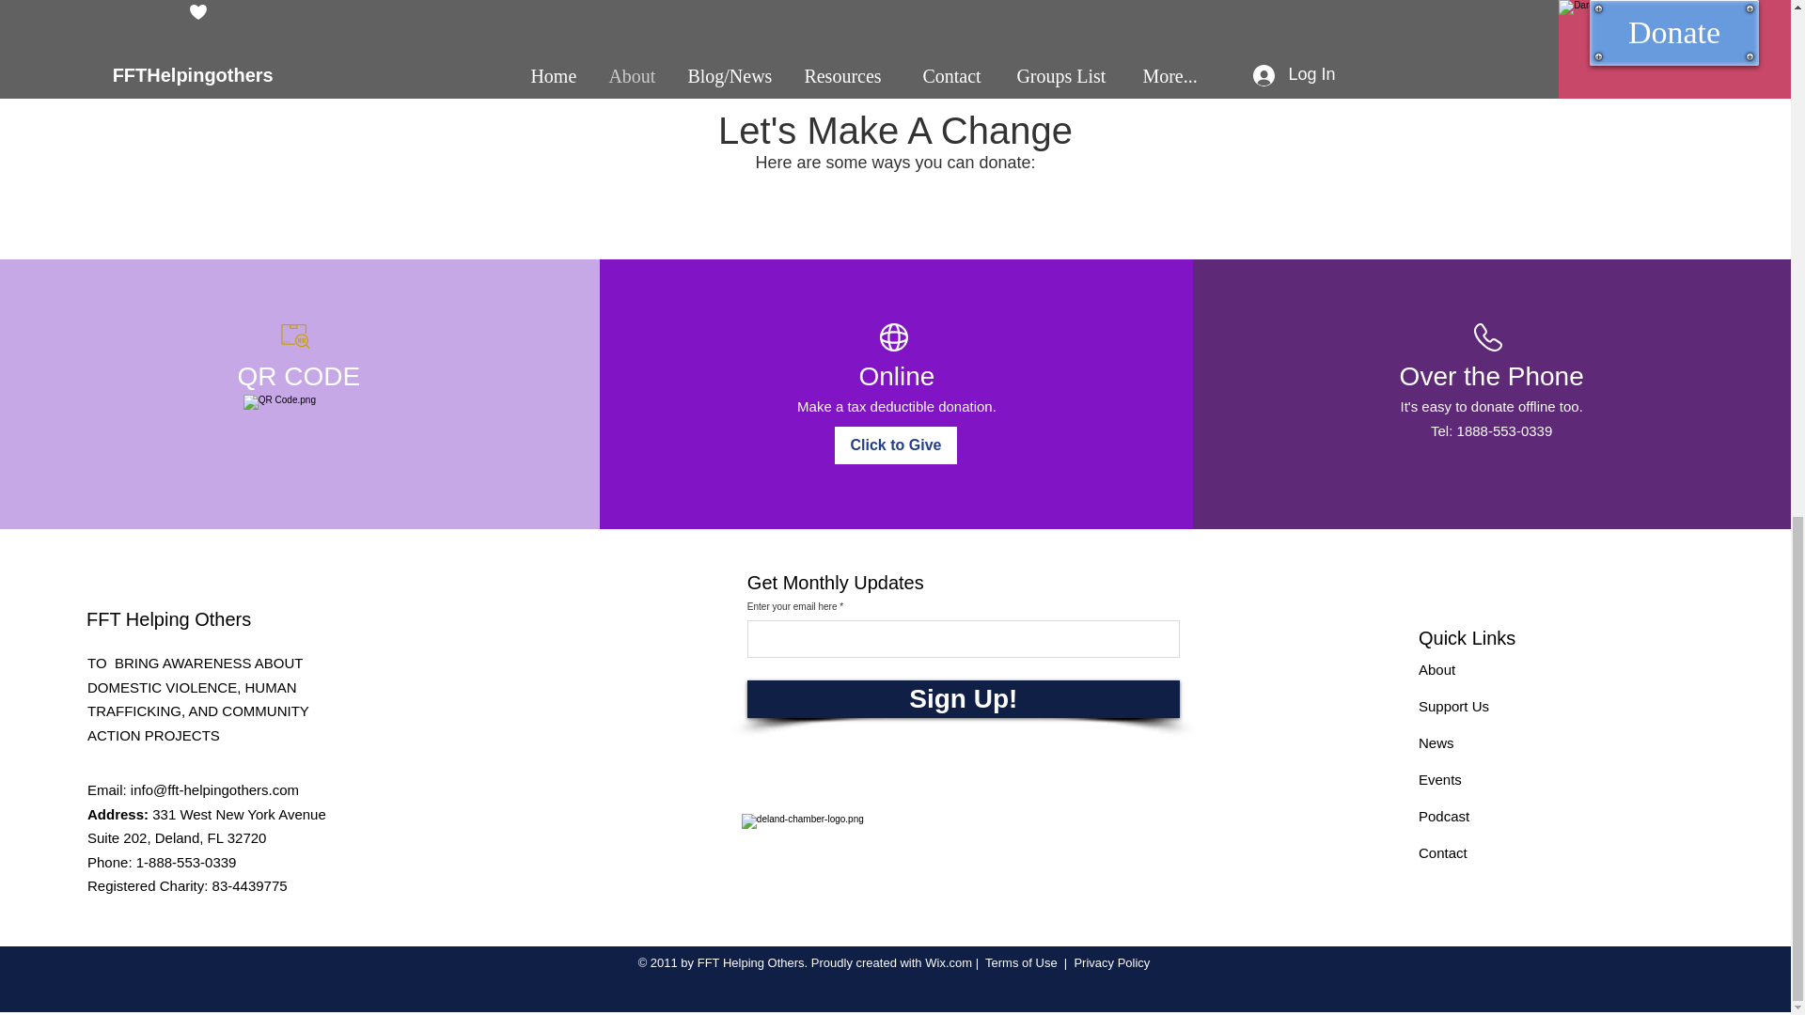  Describe the element at coordinates (1111, 962) in the screenshot. I see `Privacy Policy` at that location.